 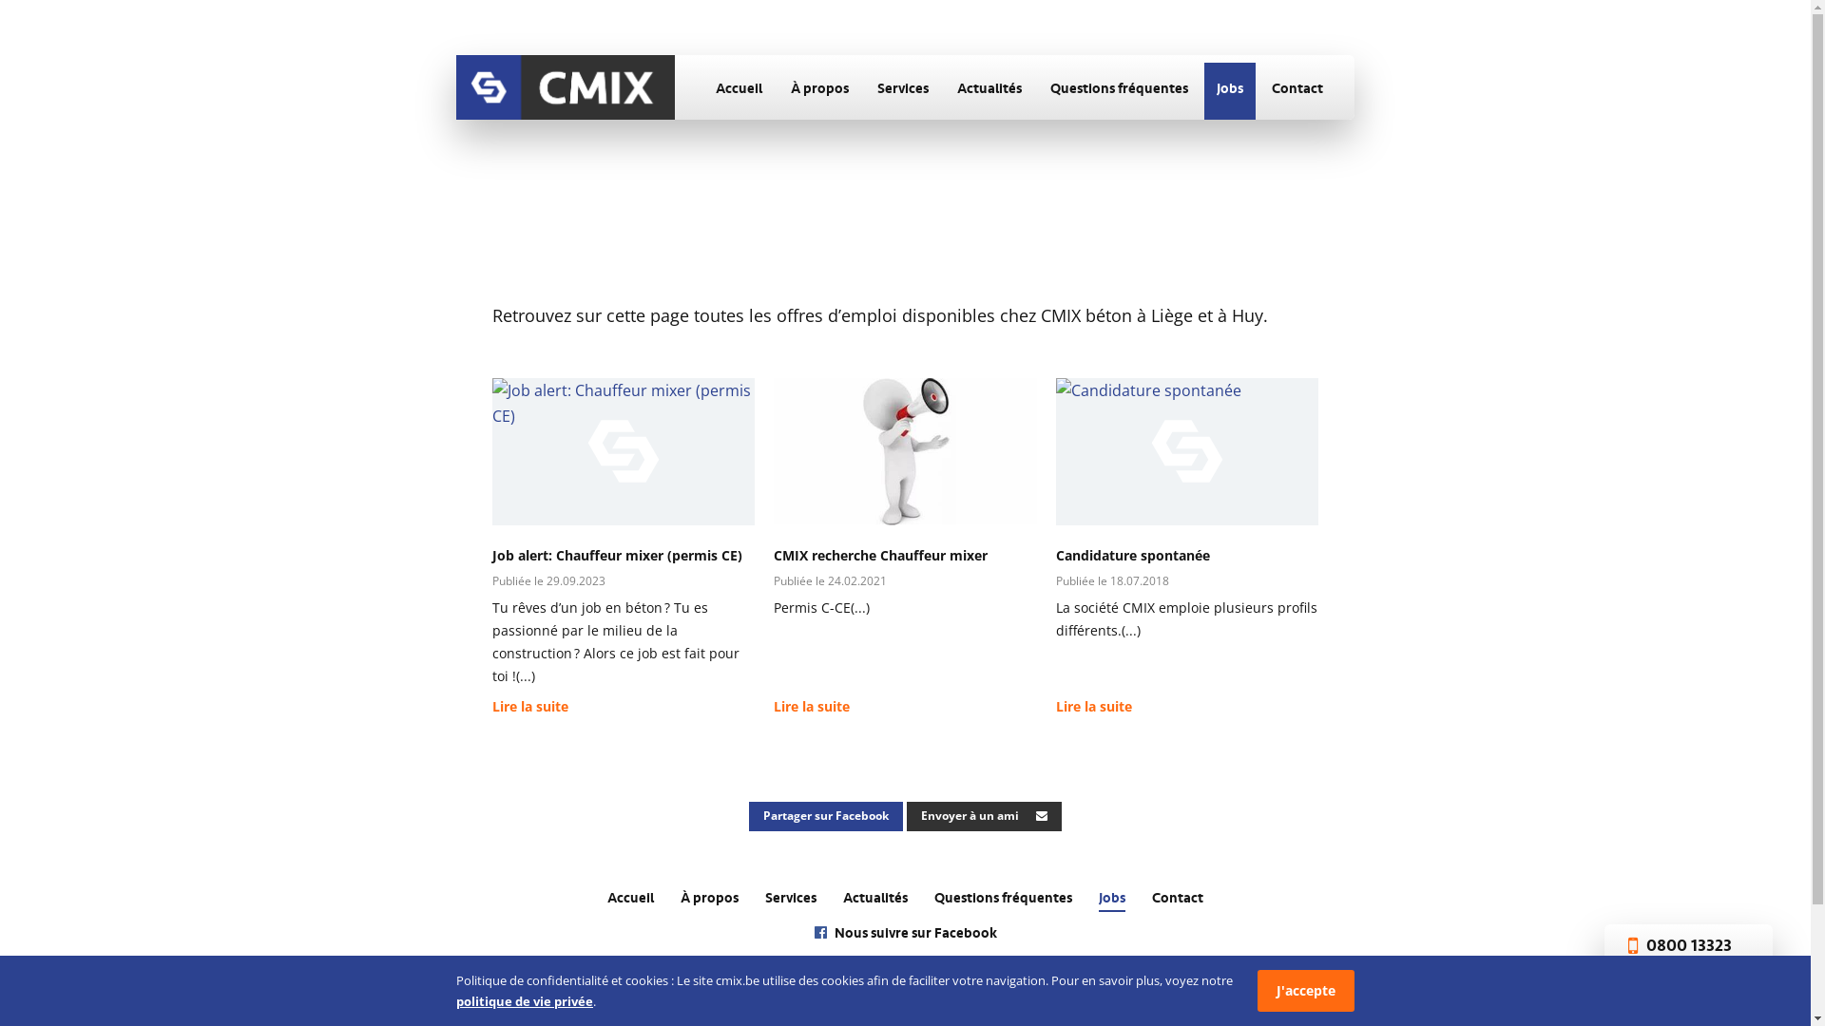 I want to click on Jobs, so click(x=1112, y=901).